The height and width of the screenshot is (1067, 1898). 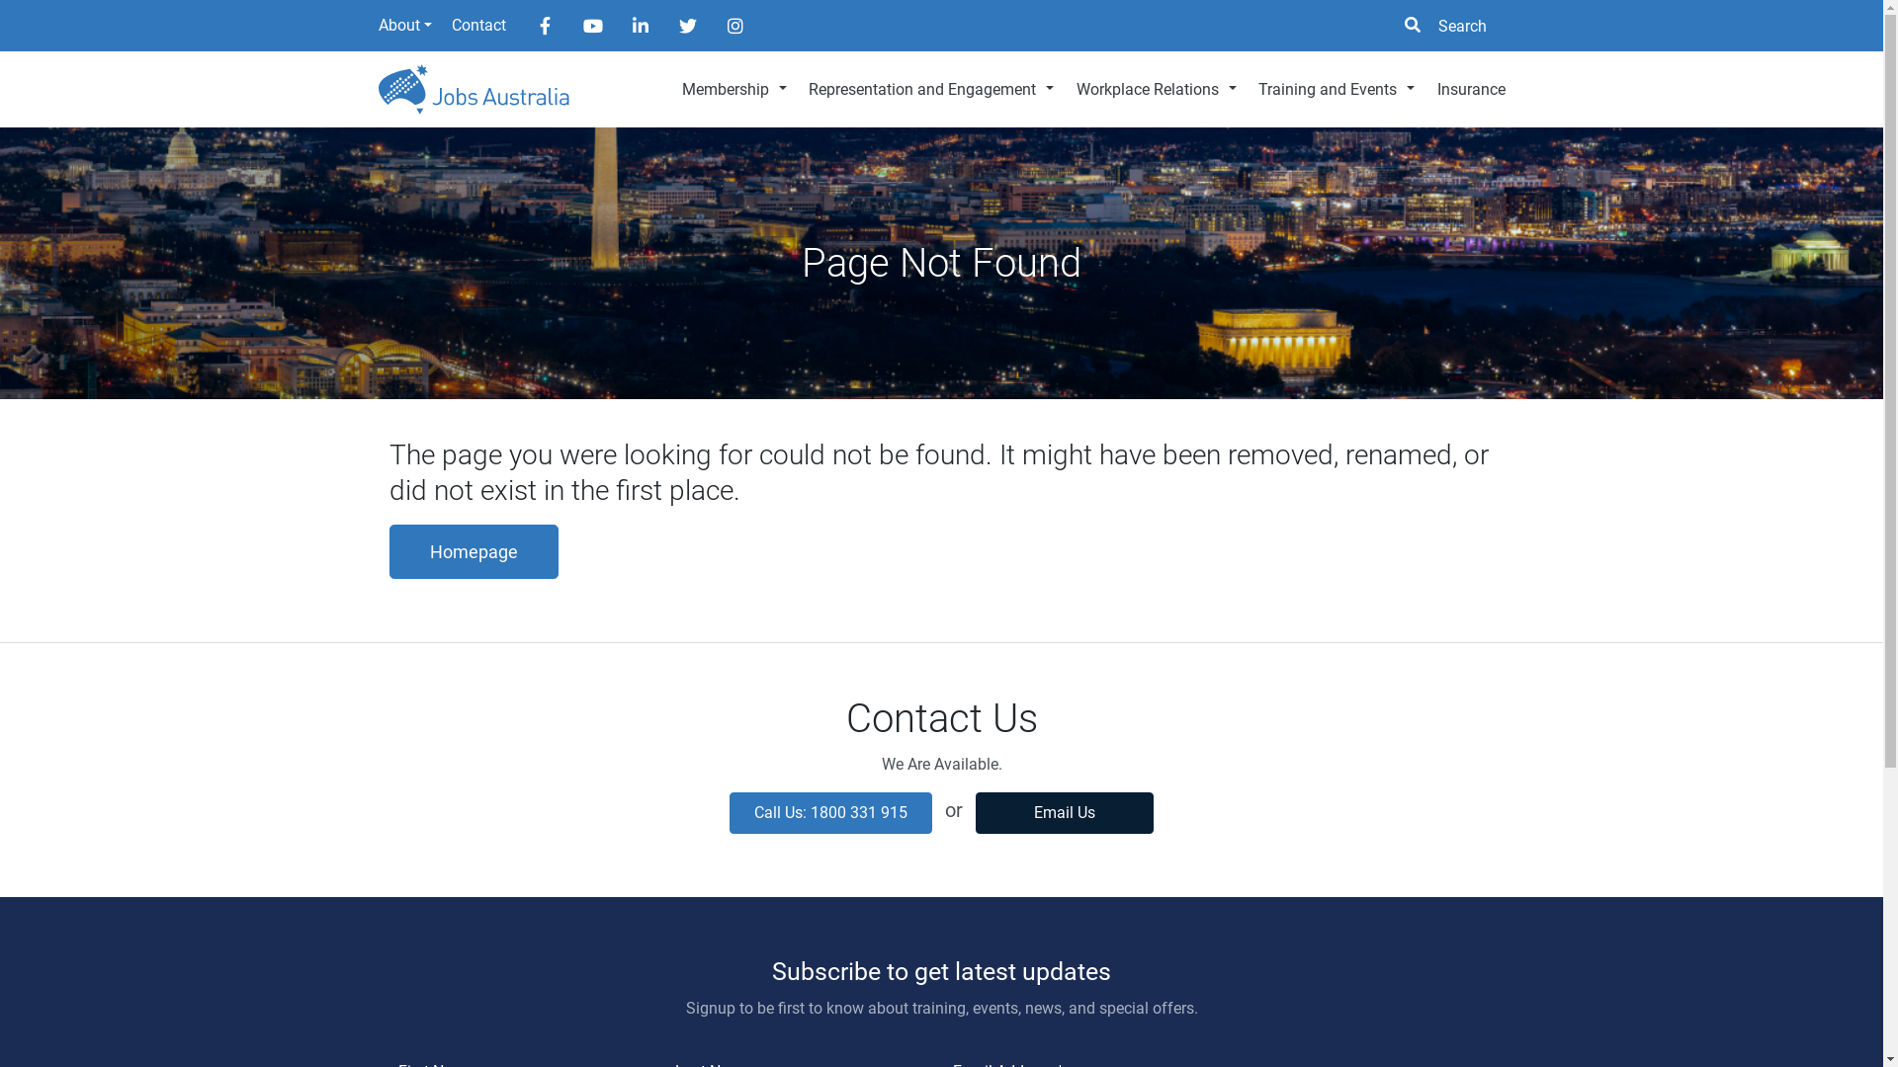 I want to click on Membership, so click(x=734, y=90).